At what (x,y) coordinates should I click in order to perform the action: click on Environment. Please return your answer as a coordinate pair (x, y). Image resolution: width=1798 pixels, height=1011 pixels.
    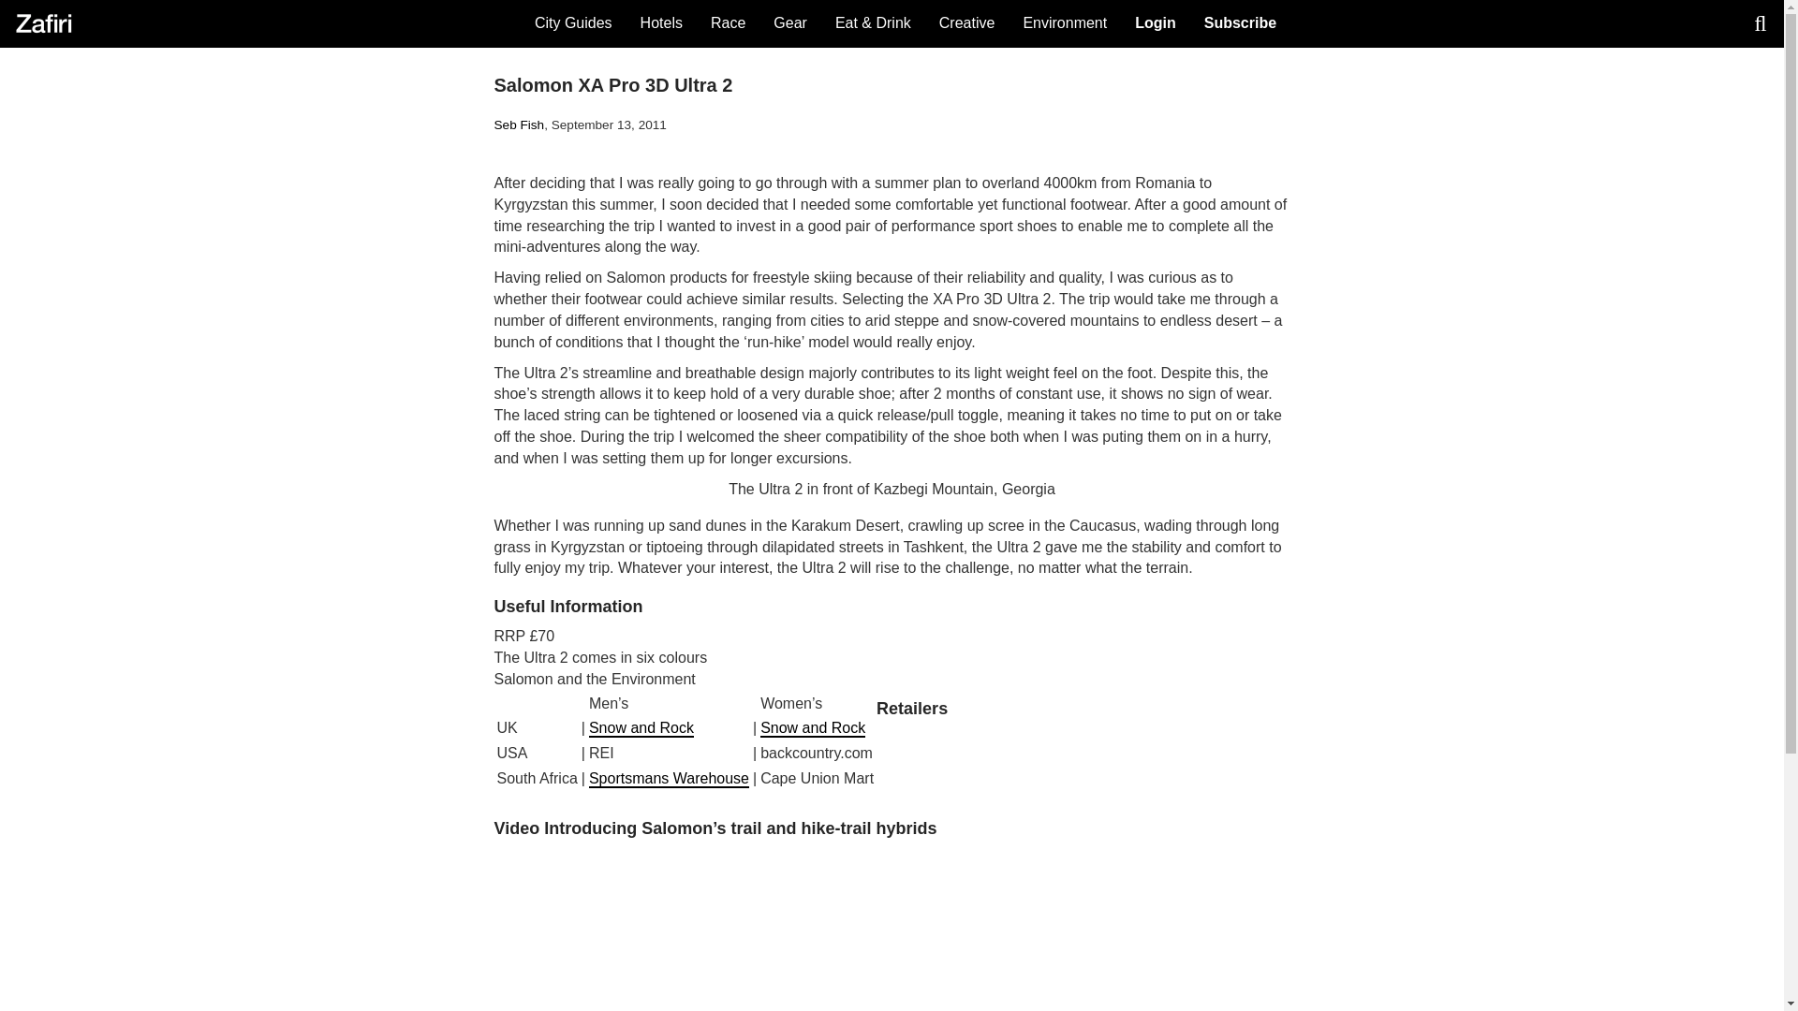
    Looking at the image, I should click on (1064, 22).